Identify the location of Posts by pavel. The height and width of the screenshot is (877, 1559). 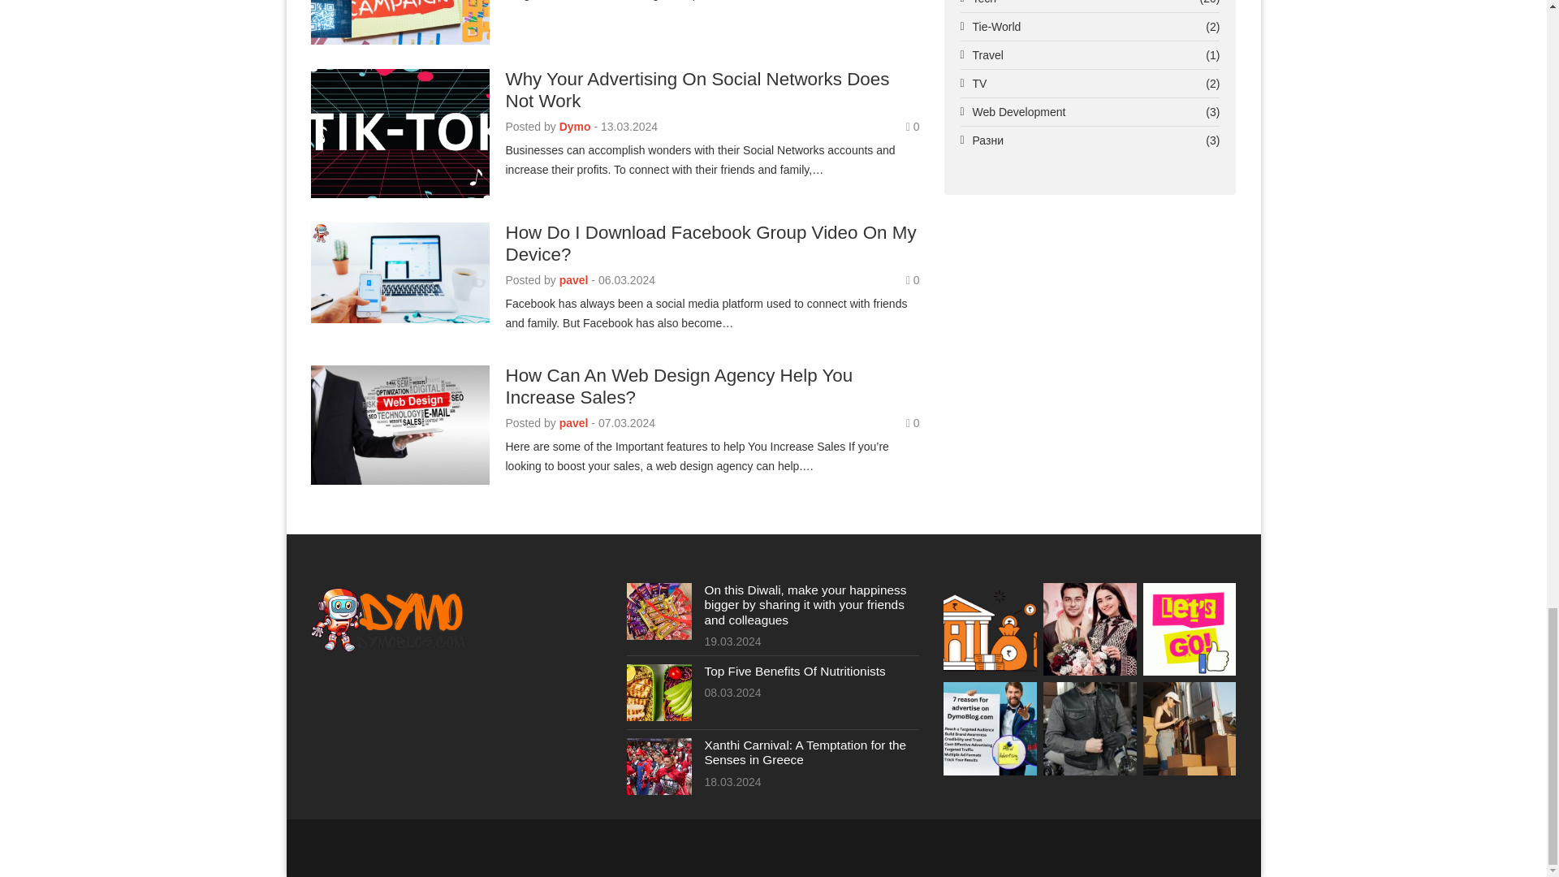
(574, 279).